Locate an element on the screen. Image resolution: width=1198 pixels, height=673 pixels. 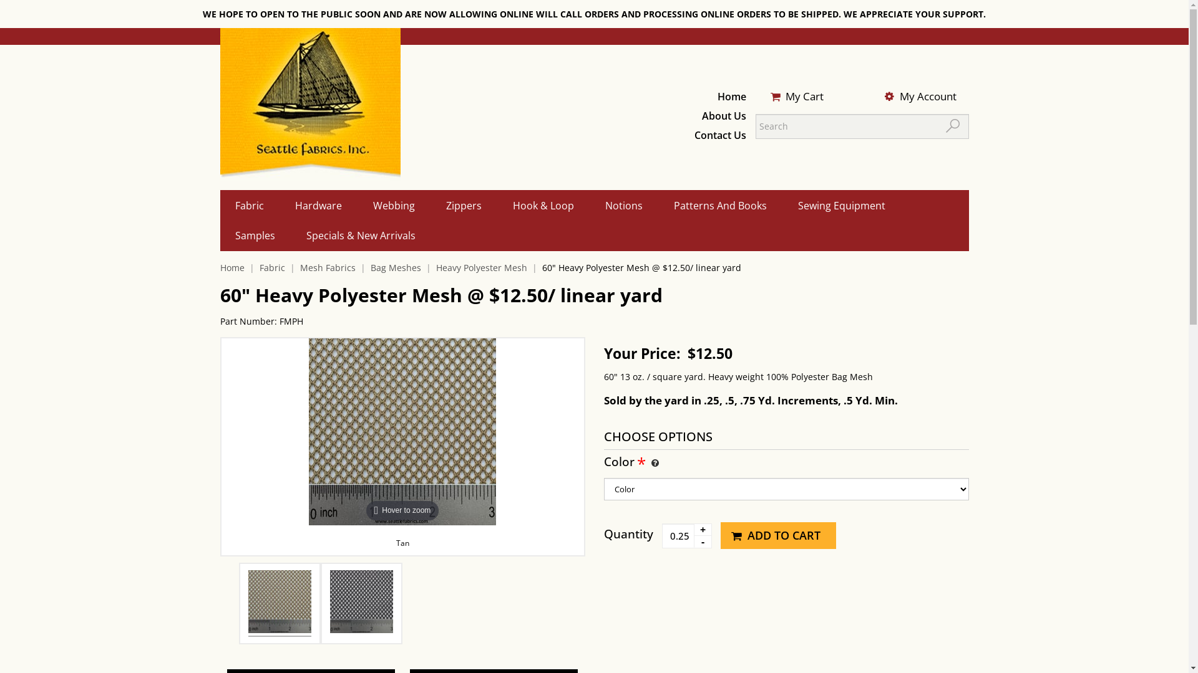
Sewing Equipment is located at coordinates (842, 206).